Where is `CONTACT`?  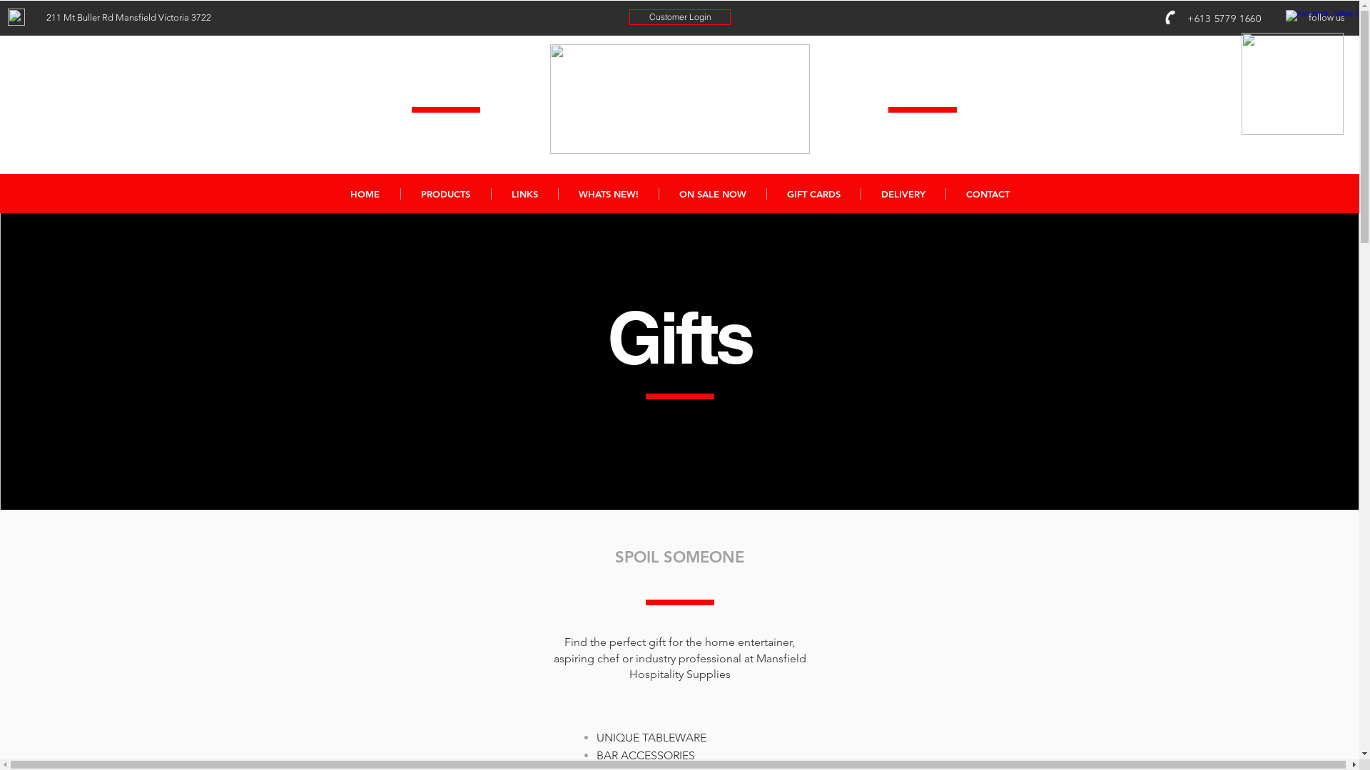
CONTACT is located at coordinates (987, 194).